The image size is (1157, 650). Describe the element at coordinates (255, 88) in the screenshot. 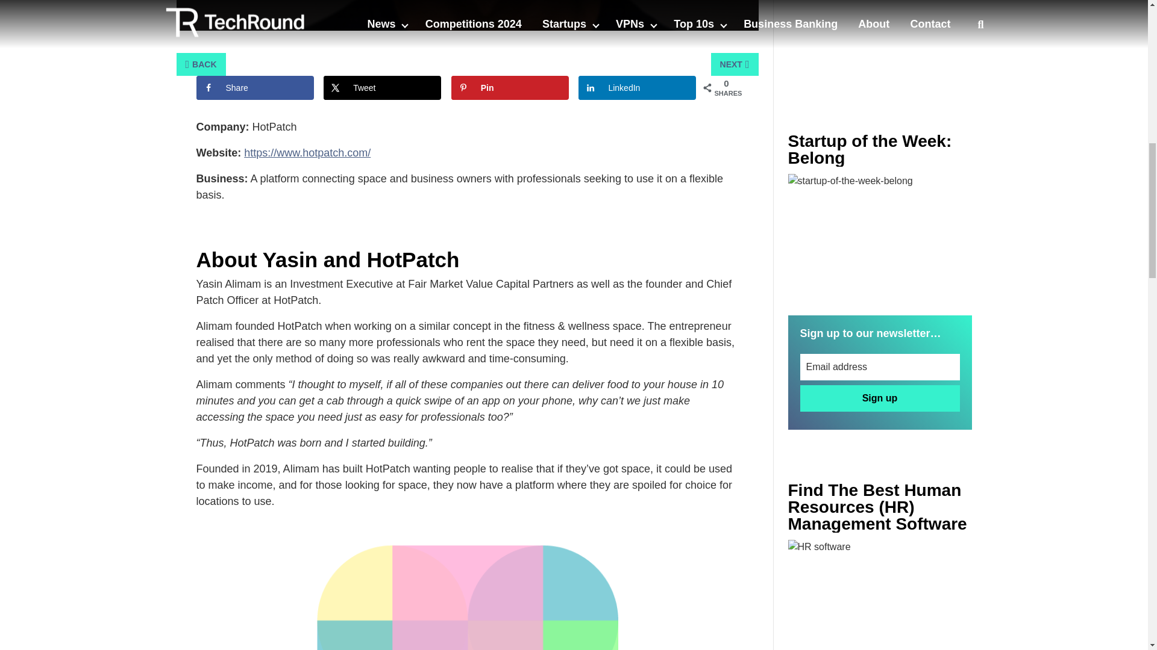

I see `Share on Facebook` at that location.